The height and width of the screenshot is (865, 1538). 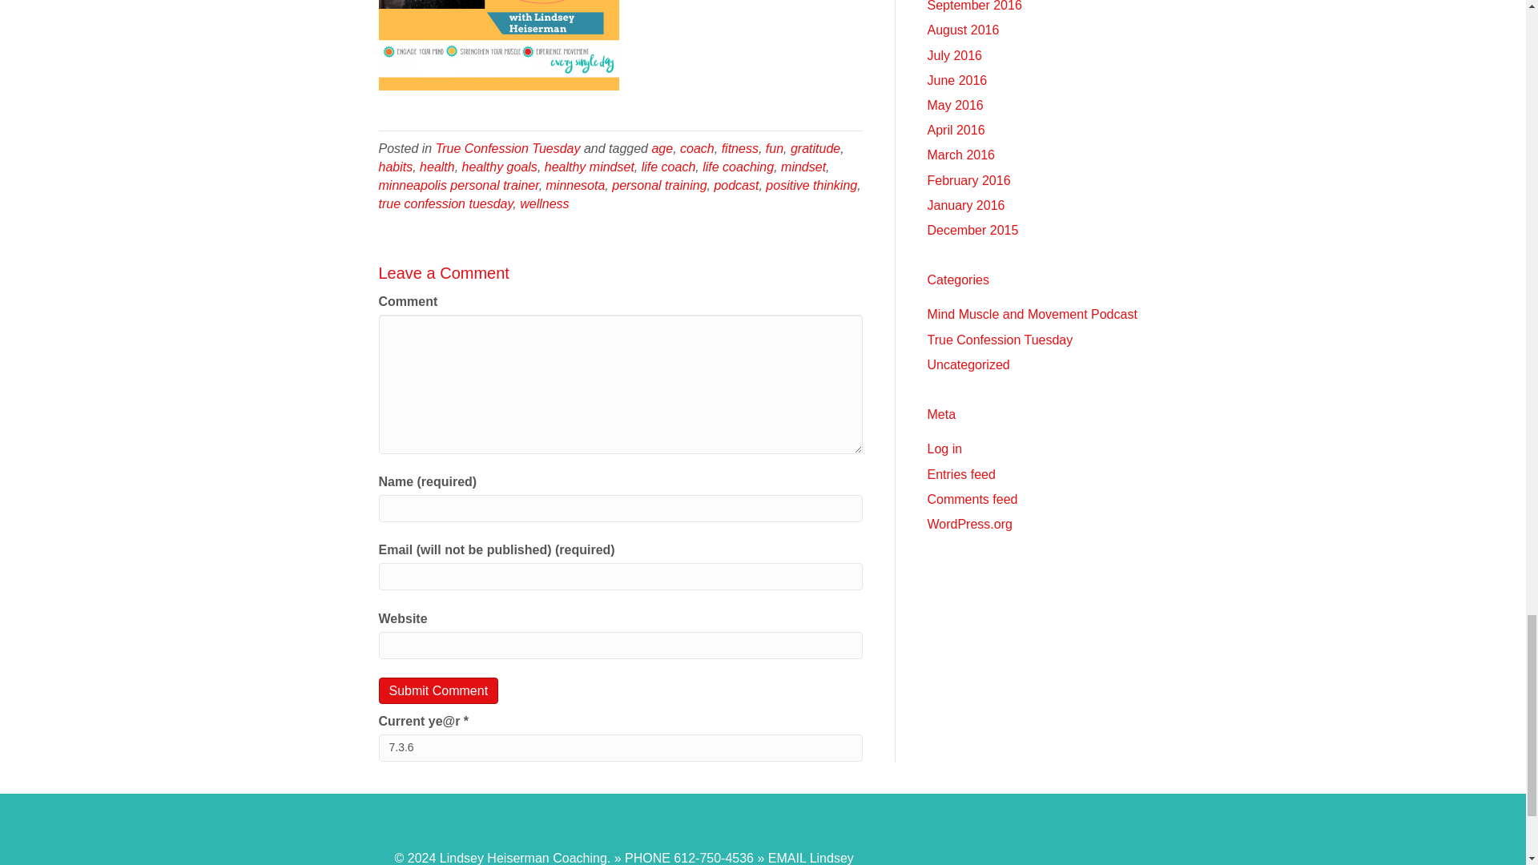 What do you see at coordinates (774, 149) in the screenshot?
I see `fun` at bounding box center [774, 149].